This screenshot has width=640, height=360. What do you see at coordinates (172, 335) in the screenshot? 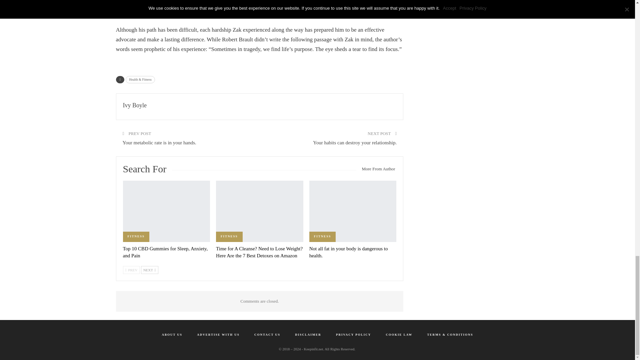
I see `ABOUT US` at bounding box center [172, 335].